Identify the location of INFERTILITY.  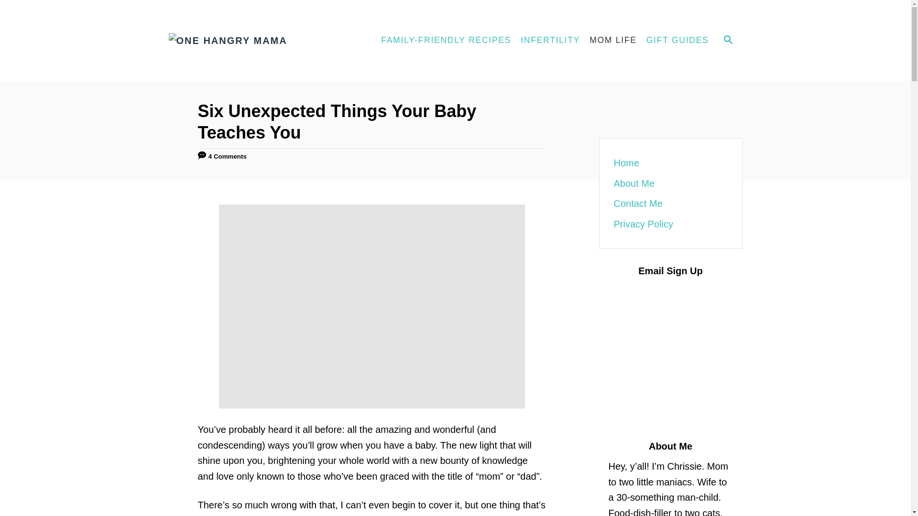
(550, 40).